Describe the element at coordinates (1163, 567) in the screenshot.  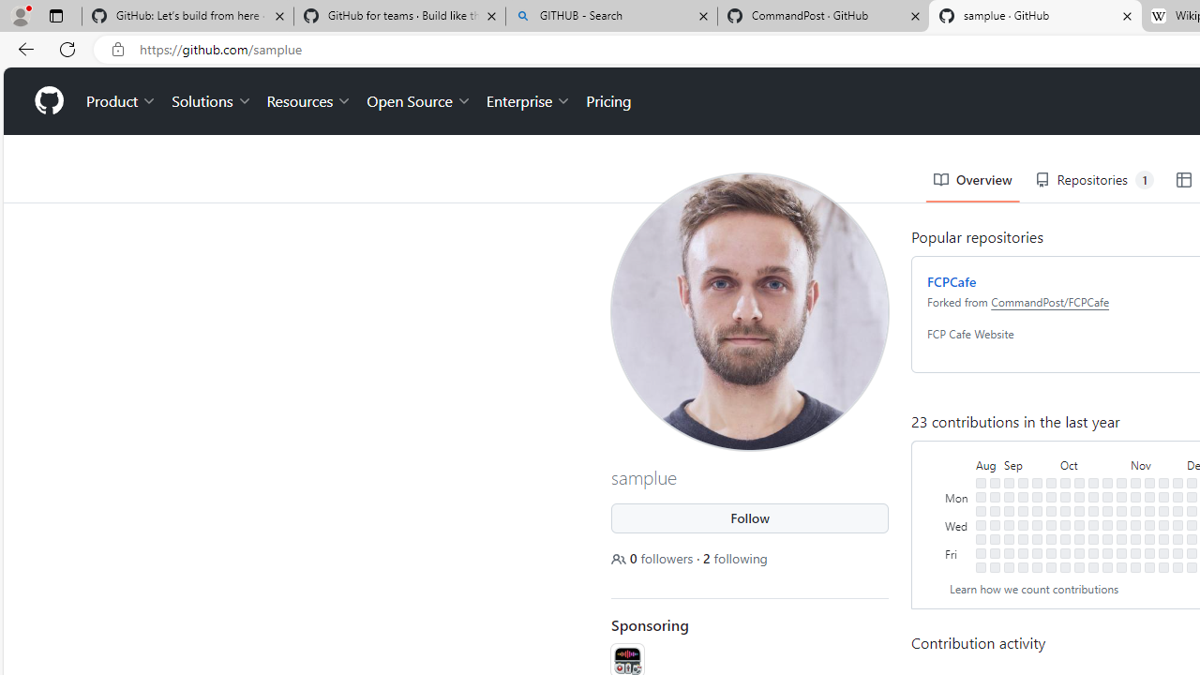
I see `No contributions on November 25th.` at that location.